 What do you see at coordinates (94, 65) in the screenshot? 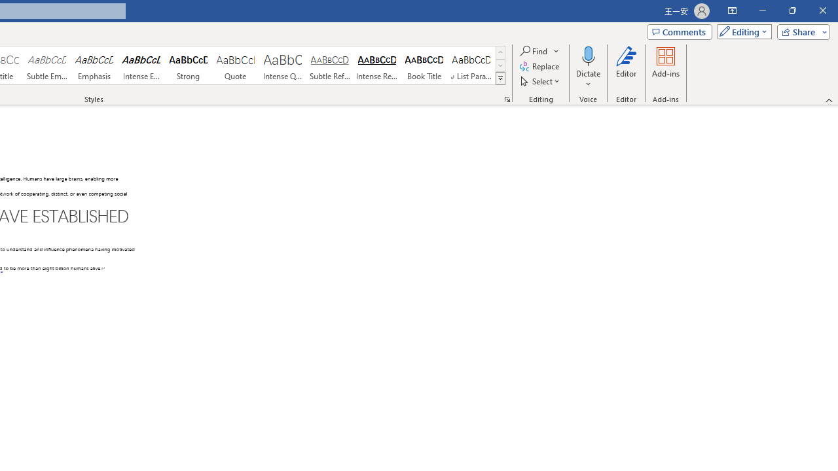
I see `Emphasis` at bounding box center [94, 65].